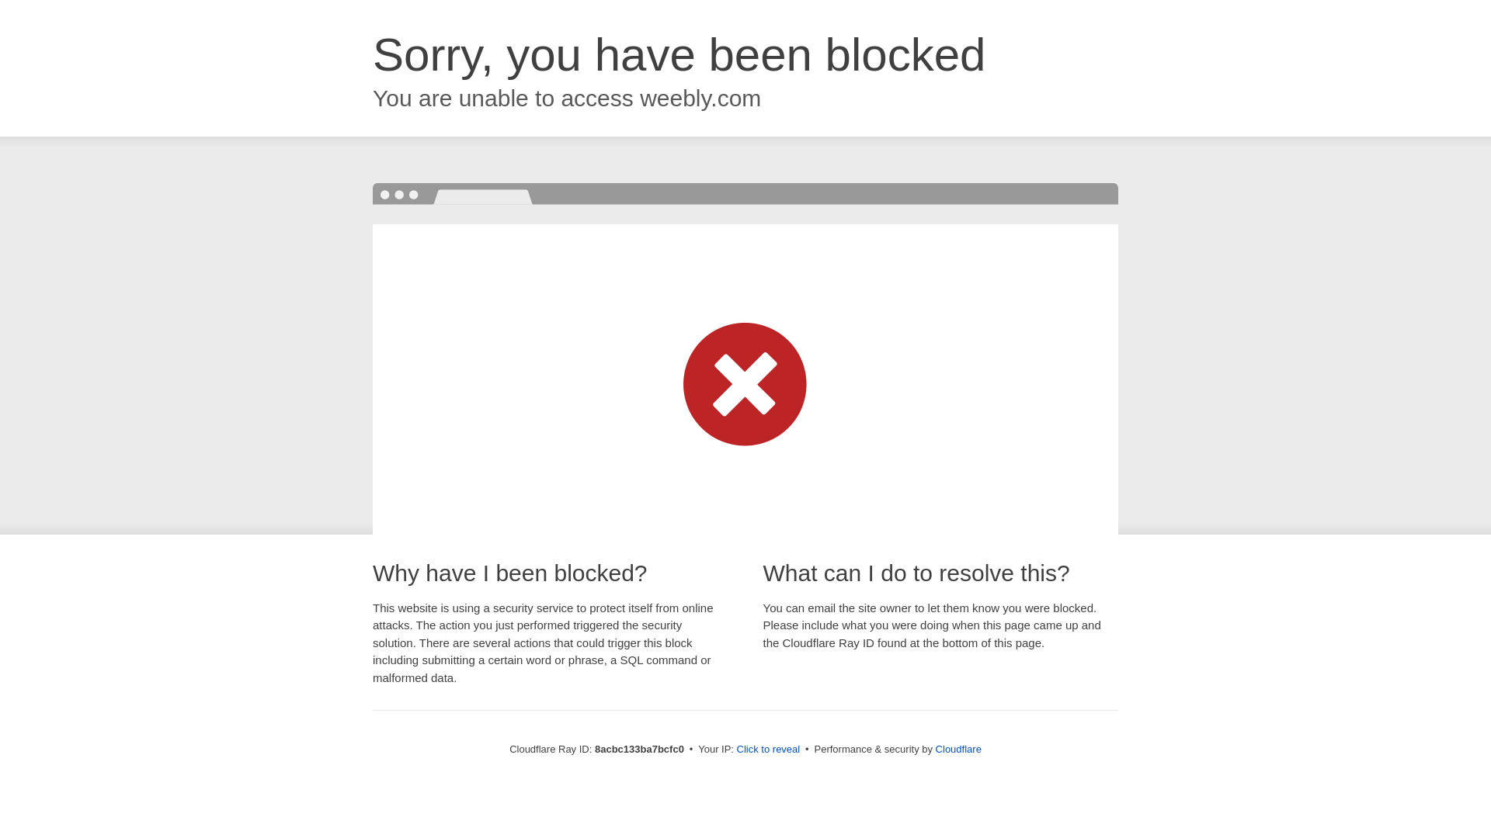  What do you see at coordinates (769, 750) in the screenshot?
I see `Click to reveal` at bounding box center [769, 750].